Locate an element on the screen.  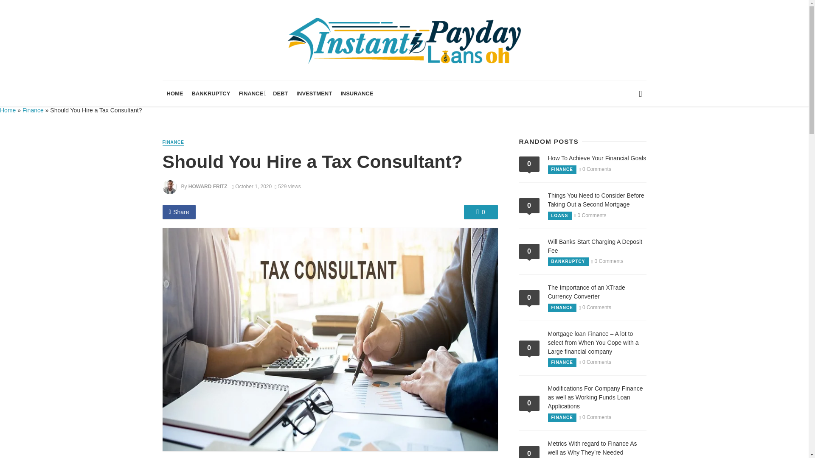
HOME is located at coordinates (175, 93).